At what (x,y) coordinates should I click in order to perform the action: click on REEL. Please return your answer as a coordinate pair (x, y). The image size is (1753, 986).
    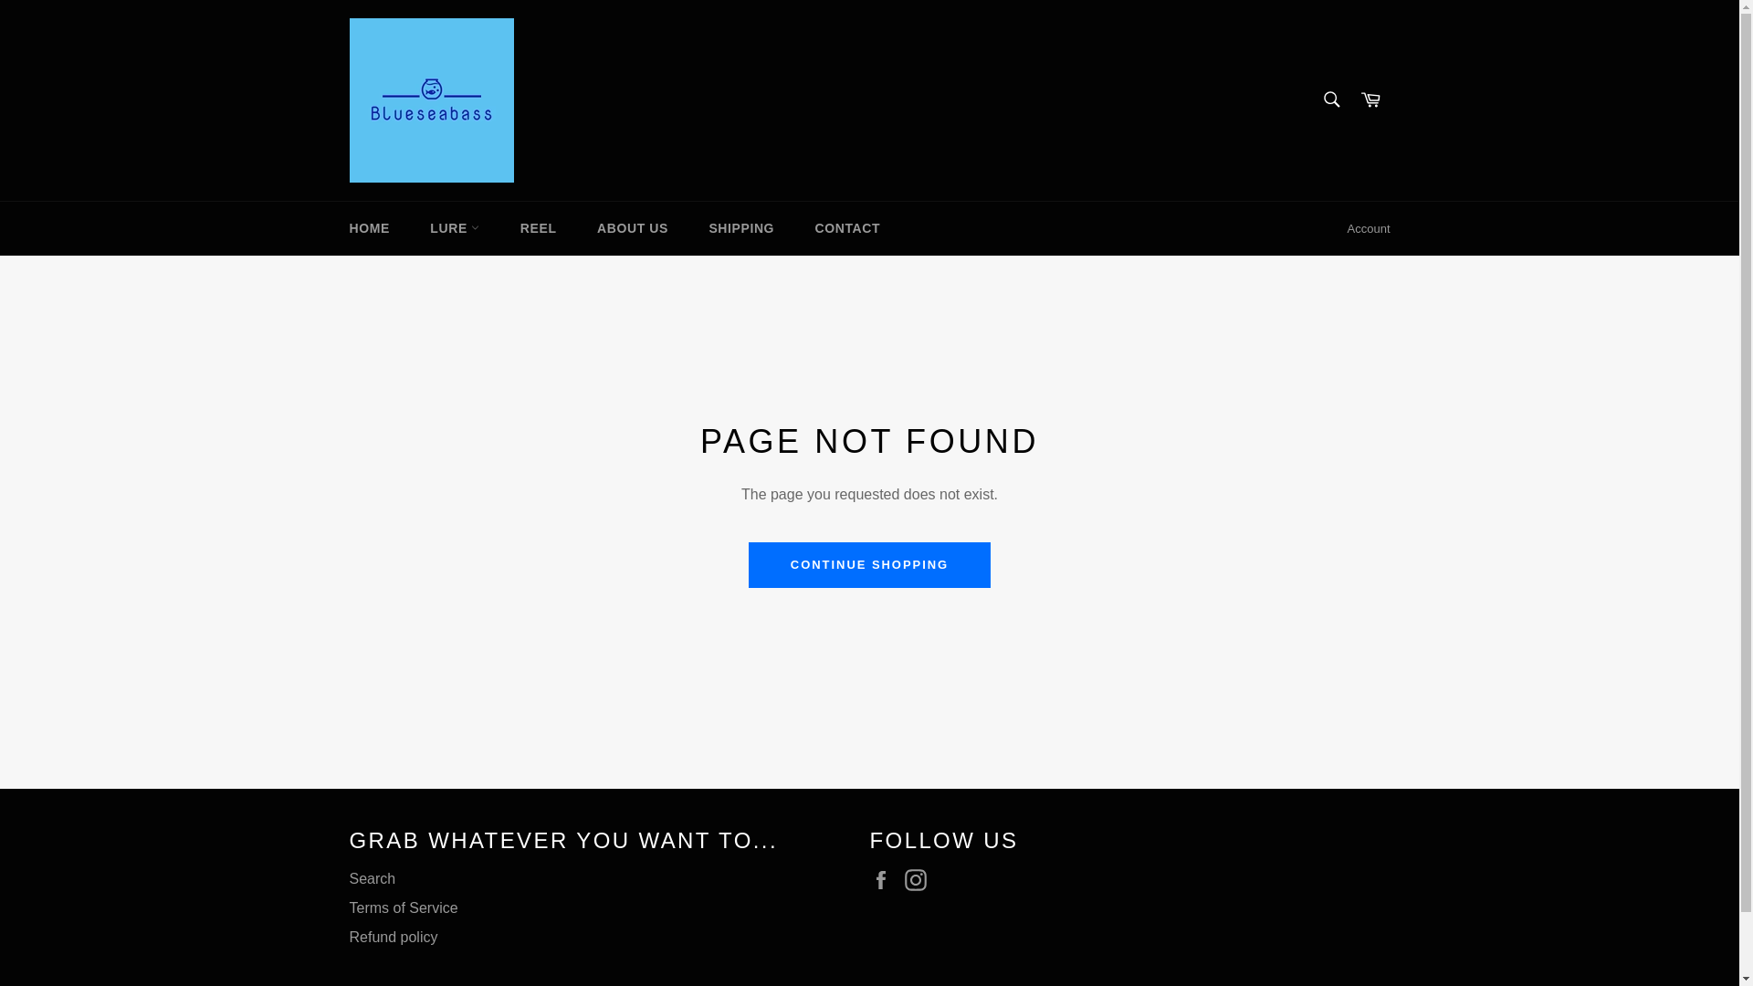
    Looking at the image, I should click on (538, 228).